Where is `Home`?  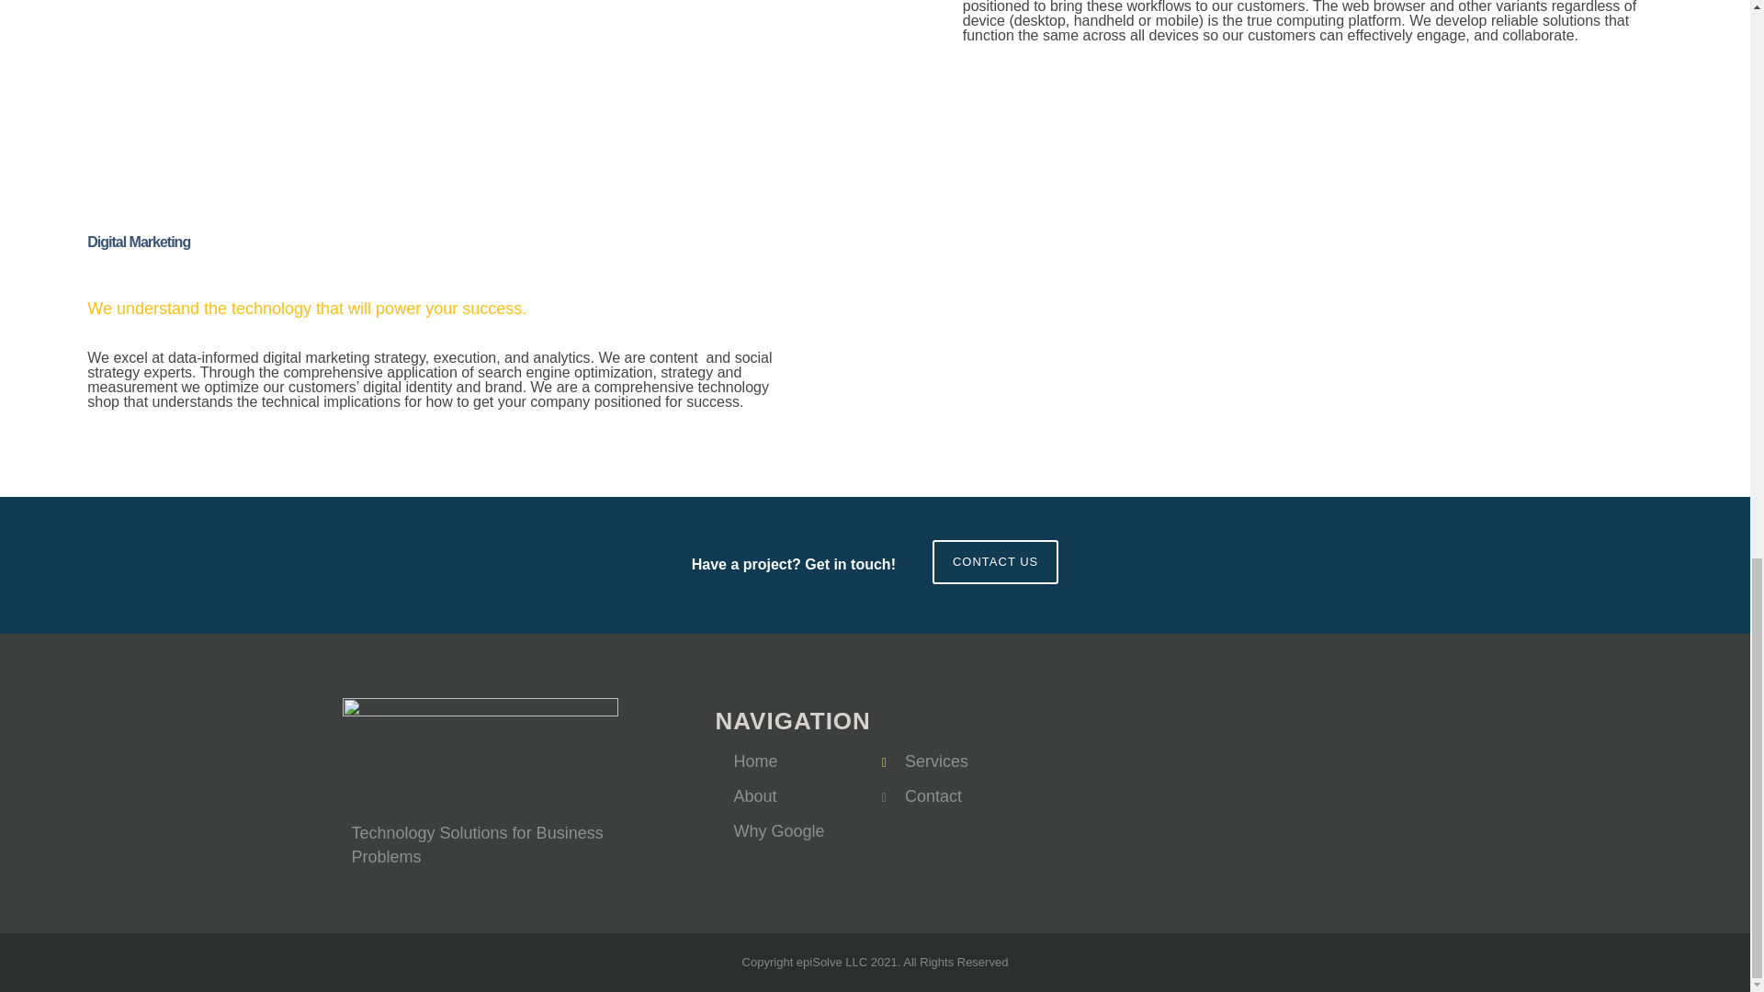 Home is located at coordinates (755, 761).